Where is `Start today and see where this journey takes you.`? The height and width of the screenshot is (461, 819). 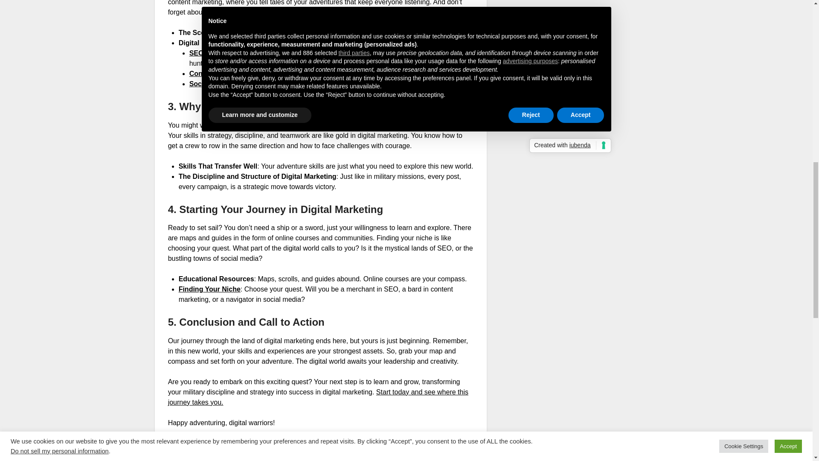
Start today and see where this journey takes you. is located at coordinates (318, 397).